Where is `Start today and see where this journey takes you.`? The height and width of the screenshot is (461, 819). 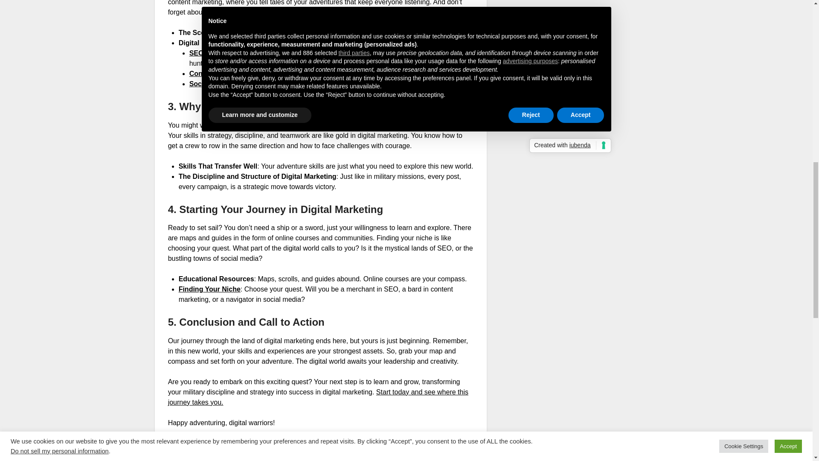
Start today and see where this journey takes you. is located at coordinates (318, 397).